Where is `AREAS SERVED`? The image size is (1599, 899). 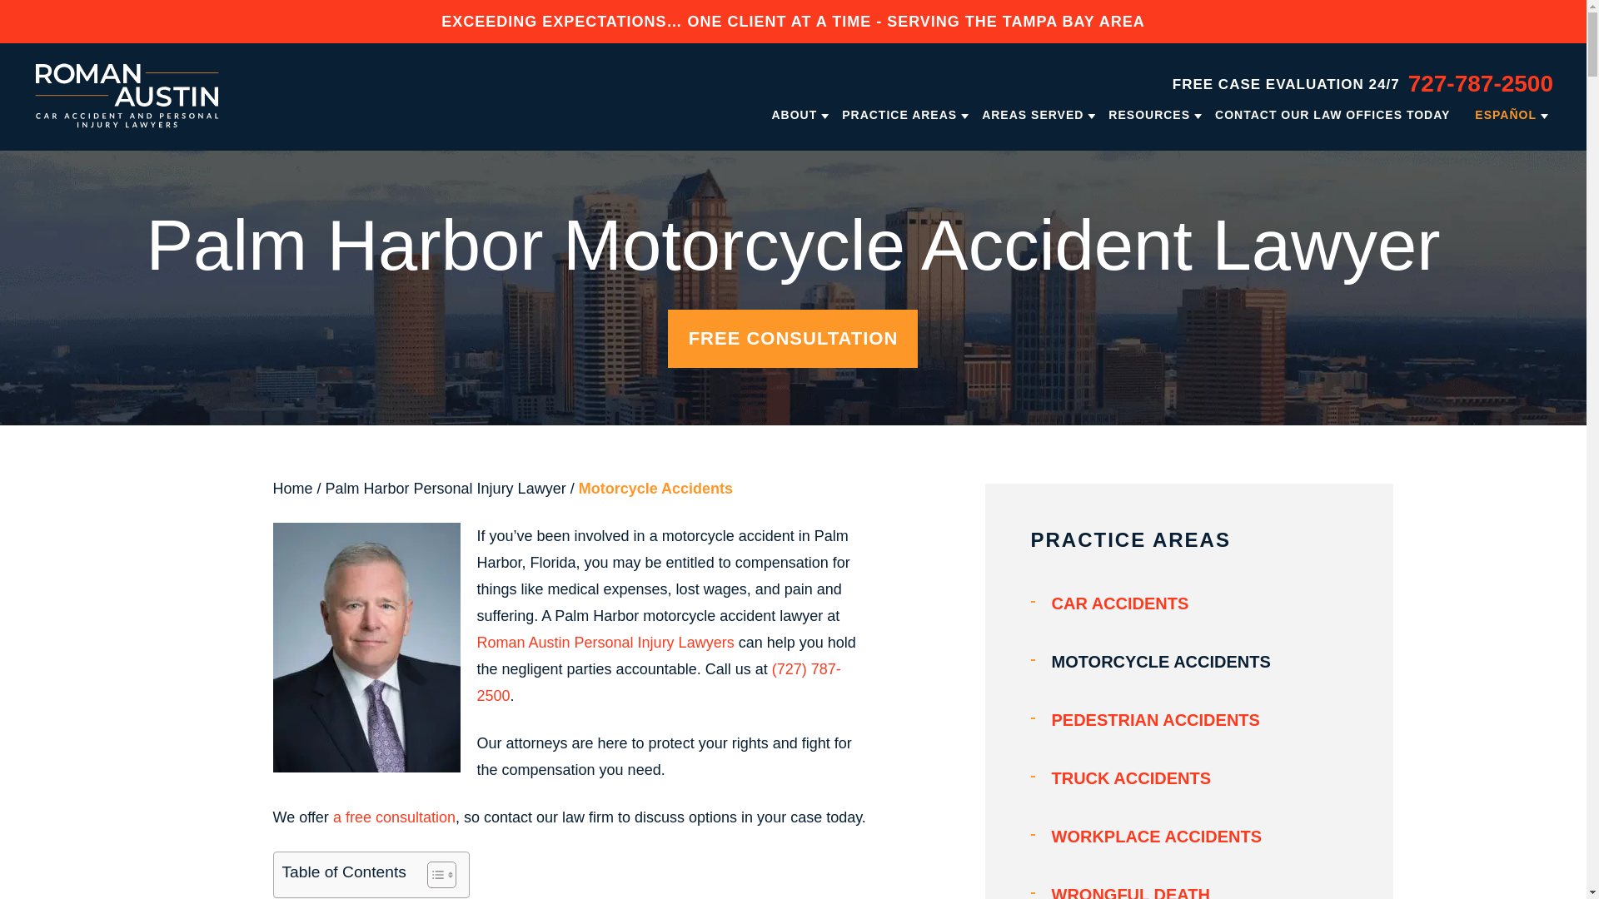 AREAS SERVED is located at coordinates (1033, 114).